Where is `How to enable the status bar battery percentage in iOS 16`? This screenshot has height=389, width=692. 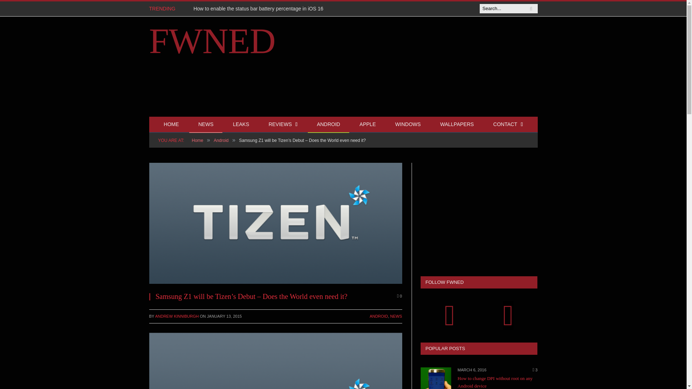 How to enable the status bar battery percentage in iOS 16 is located at coordinates (260, 9).